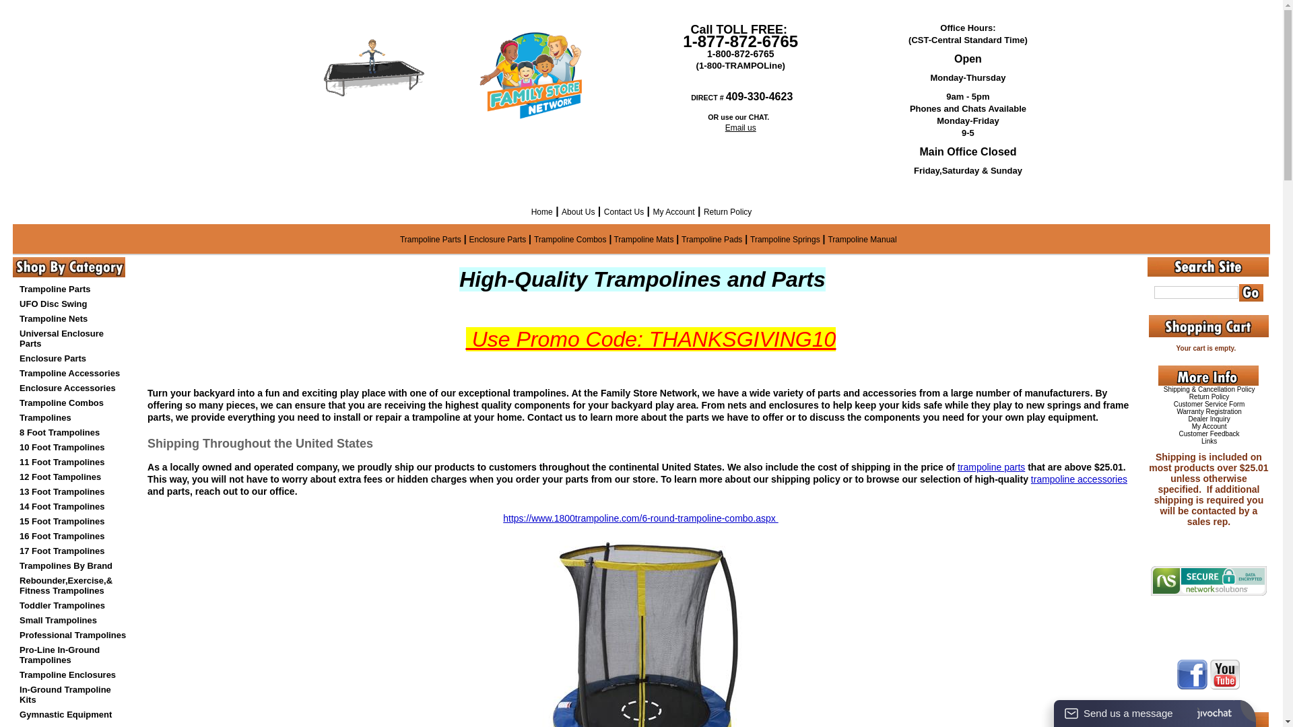 The height and width of the screenshot is (727, 1293). Describe the element at coordinates (53, 358) in the screenshot. I see `Enclosure Parts` at that location.